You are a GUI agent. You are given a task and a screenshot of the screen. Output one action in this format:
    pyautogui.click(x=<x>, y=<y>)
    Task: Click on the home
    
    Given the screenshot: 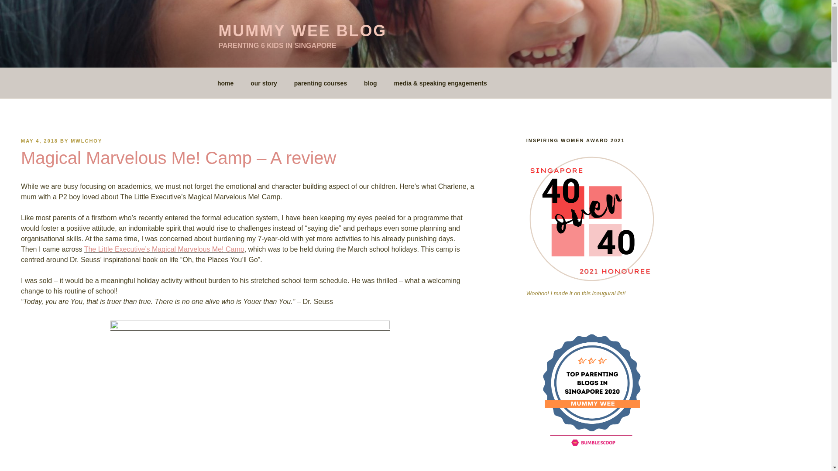 What is the action you would take?
    pyautogui.click(x=225, y=83)
    